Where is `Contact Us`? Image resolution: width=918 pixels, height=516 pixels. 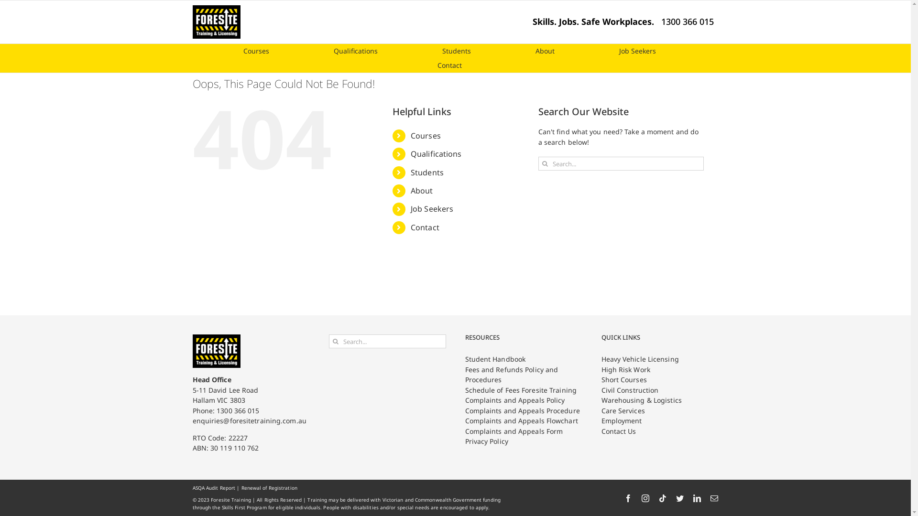 Contact Us is located at coordinates (660, 431).